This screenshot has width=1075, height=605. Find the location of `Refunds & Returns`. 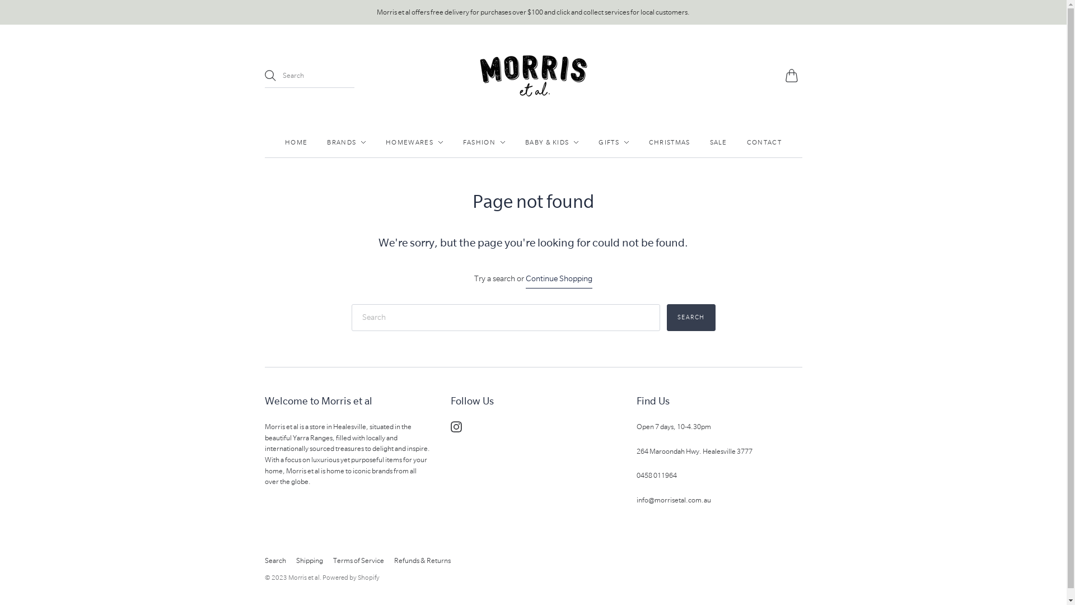

Refunds & Returns is located at coordinates (422, 560).